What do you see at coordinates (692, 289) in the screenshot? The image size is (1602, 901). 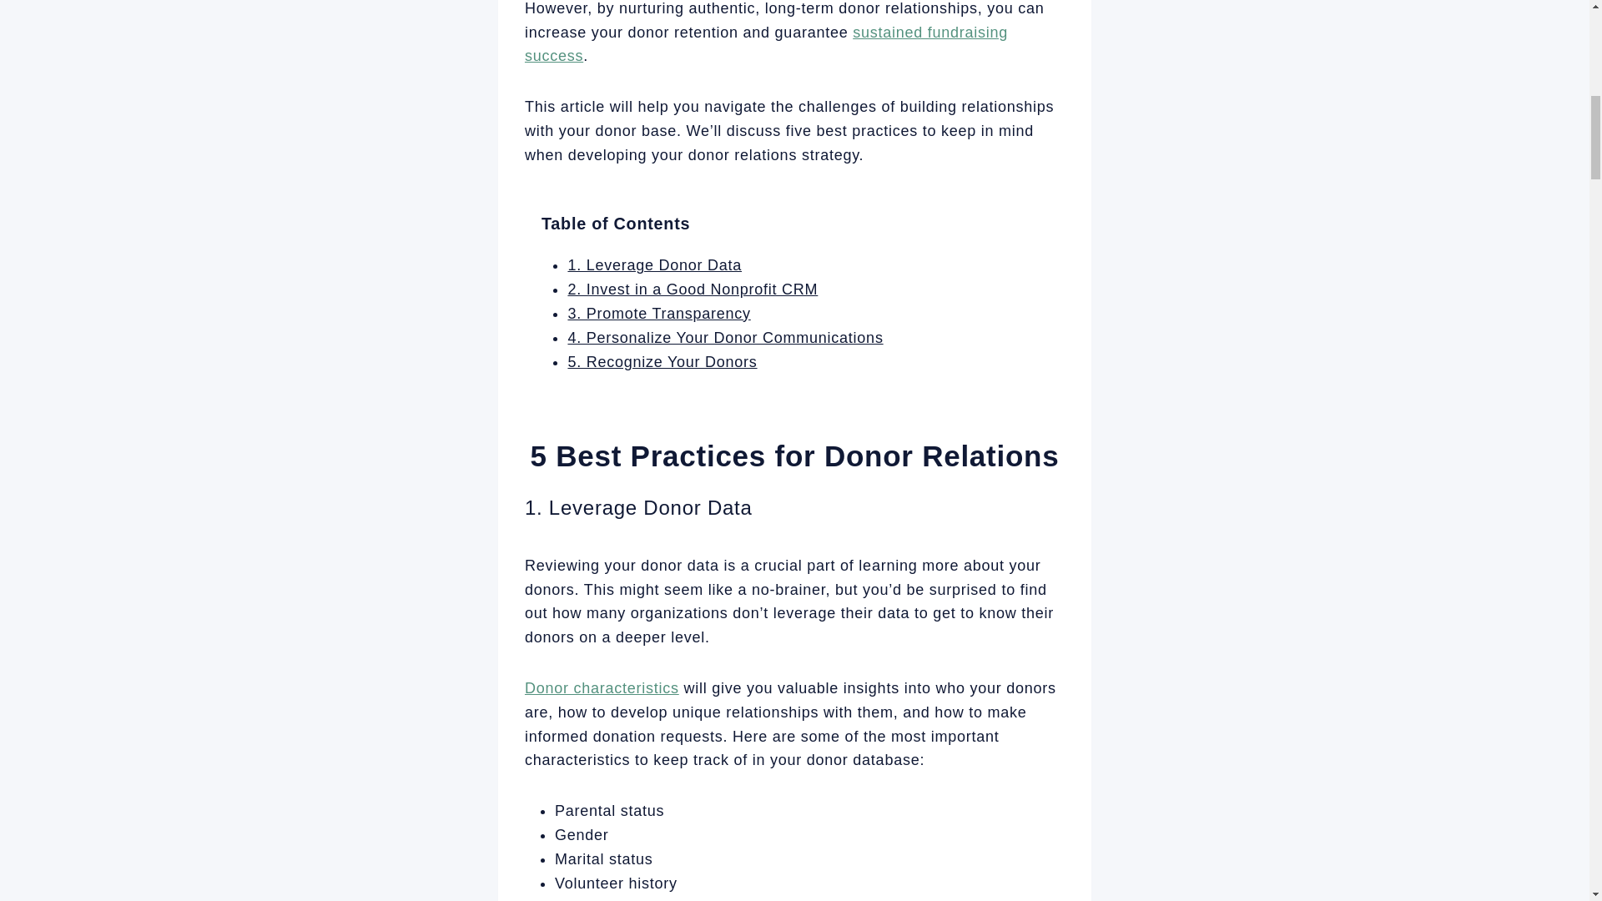 I see `2. Invest in a Good Nonprofit CRM` at bounding box center [692, 289].